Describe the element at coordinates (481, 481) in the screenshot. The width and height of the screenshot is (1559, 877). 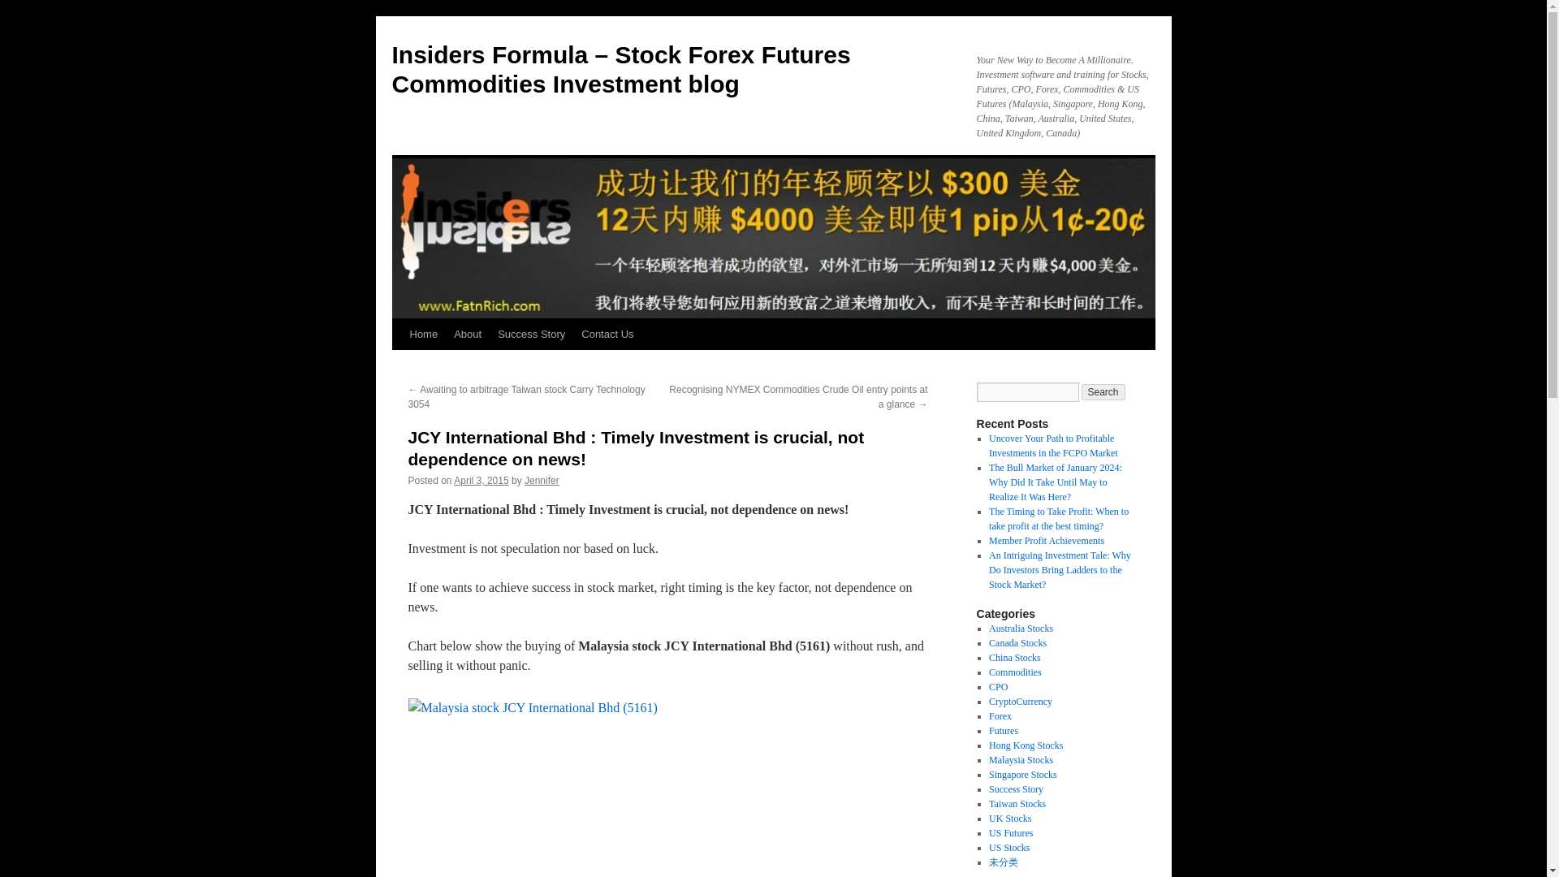
I see `April 3, 2015` at that location.